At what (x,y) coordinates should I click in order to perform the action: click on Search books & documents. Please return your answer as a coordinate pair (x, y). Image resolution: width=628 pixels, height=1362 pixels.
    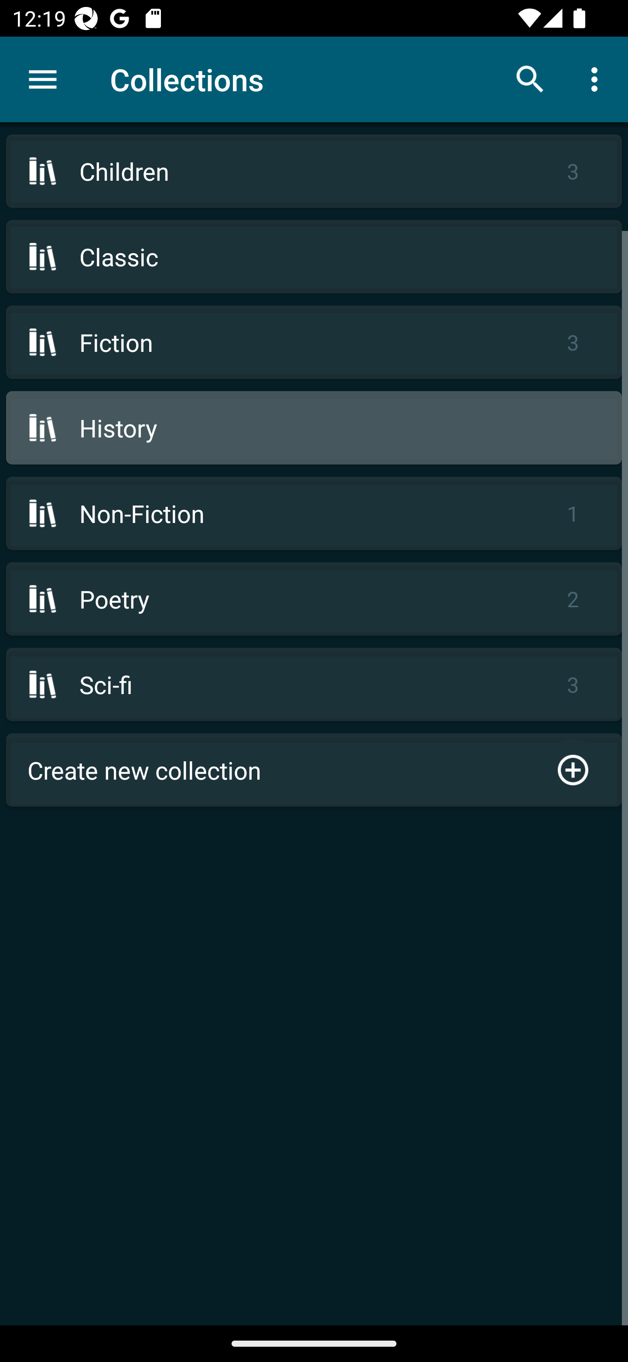
    Looking at the image, I should click on (530, 79).